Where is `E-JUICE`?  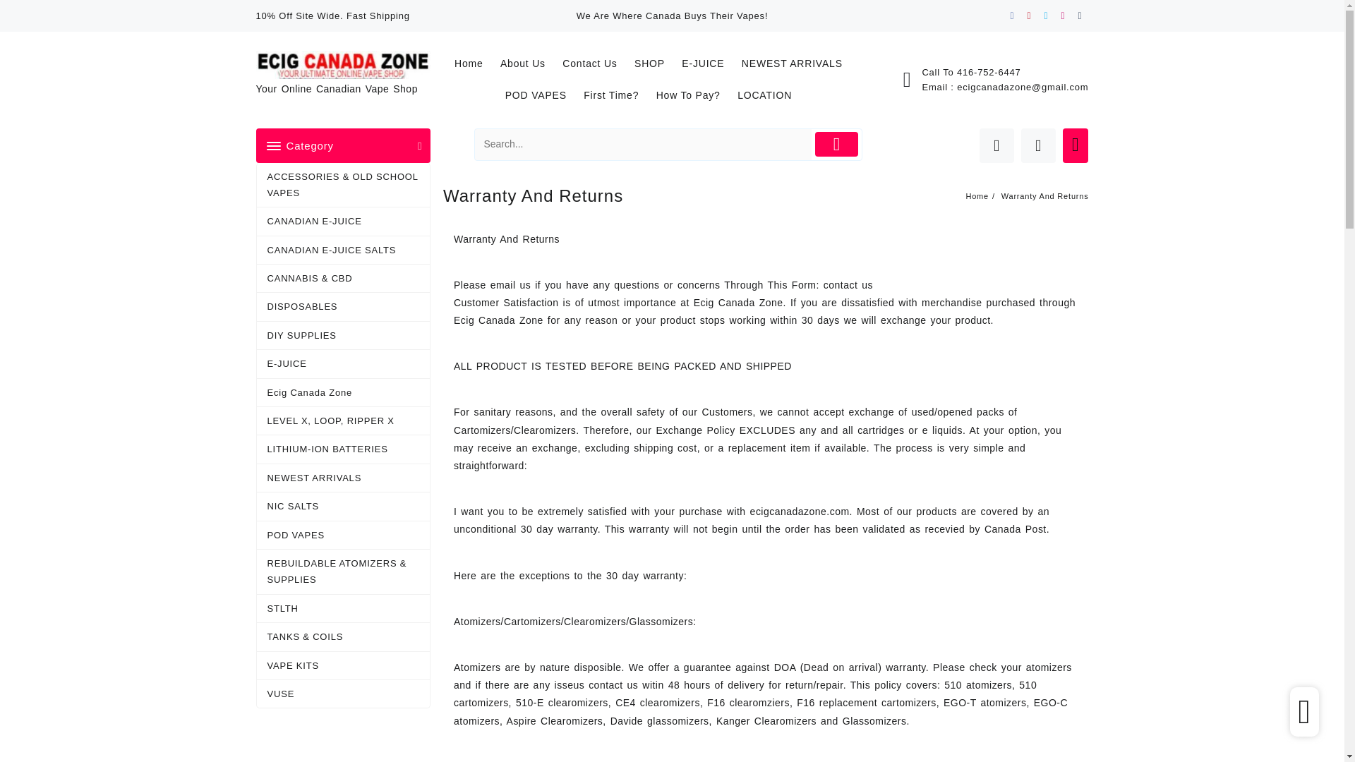
E-JUICE is located at coordinates (710, 64).